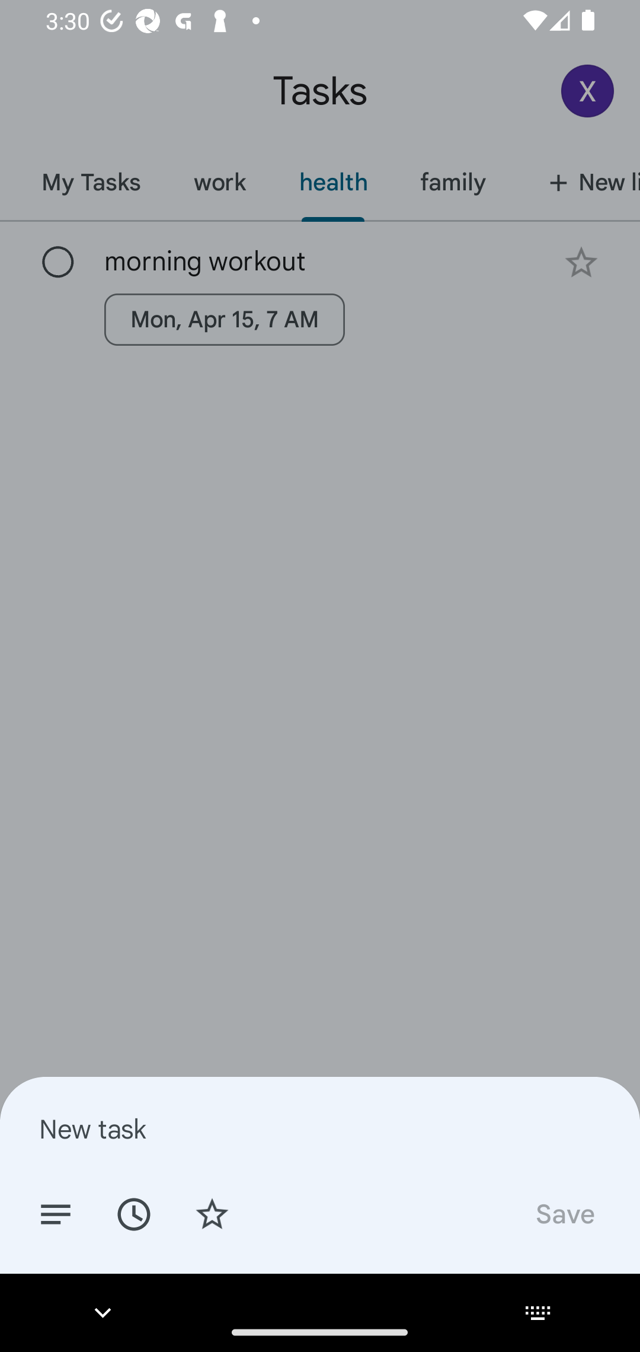 This screenshot has height=1352, width=640. I want to click on New task, so click(320, 1128).